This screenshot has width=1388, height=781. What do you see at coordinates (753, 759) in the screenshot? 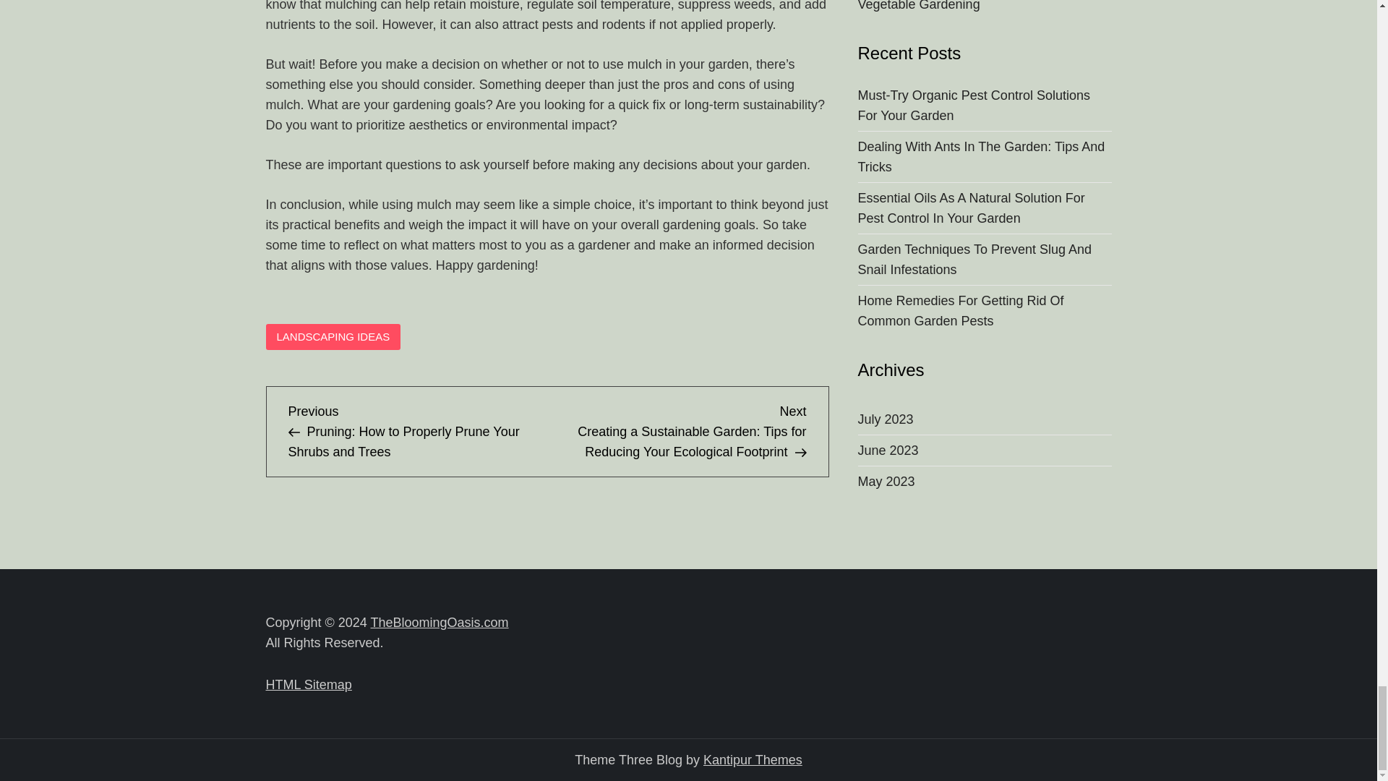
I see `Kantipur Themes` at bounding box center [753, 759].